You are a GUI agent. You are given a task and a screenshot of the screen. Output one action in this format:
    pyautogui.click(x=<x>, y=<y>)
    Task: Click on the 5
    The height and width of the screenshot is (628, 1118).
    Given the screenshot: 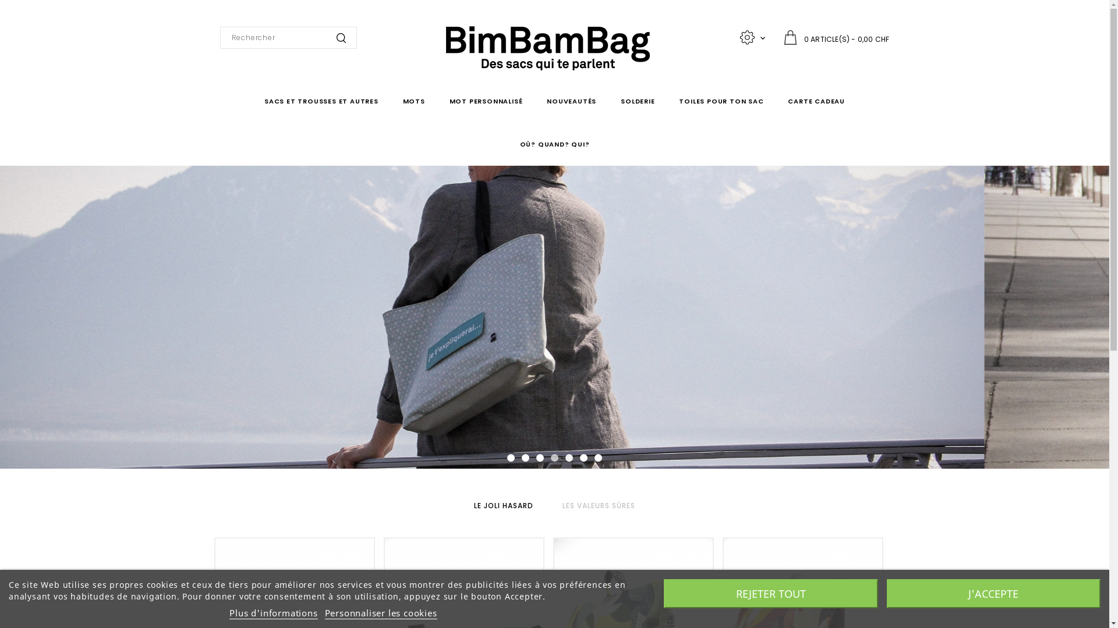 What is the action you would take?
    pyautogui.click(x=569, y=458)
    